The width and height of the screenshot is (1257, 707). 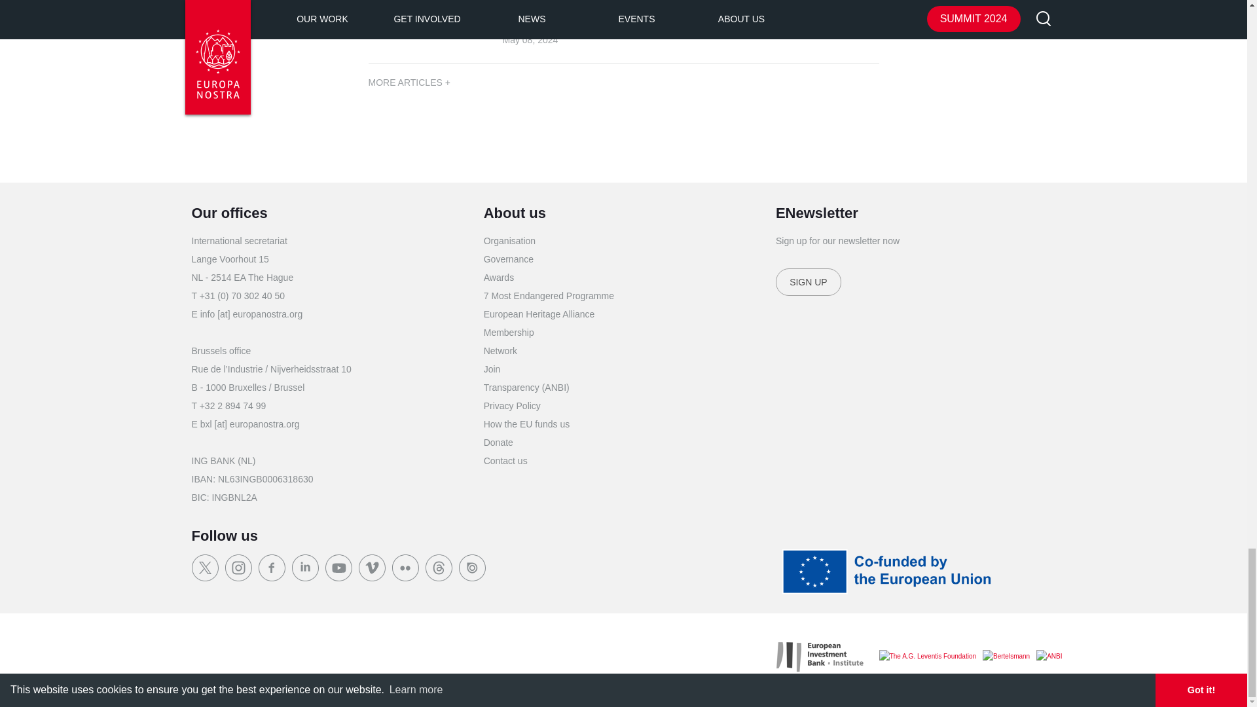 I want to click on Bertelsmann, so click(x=1006, y=657).